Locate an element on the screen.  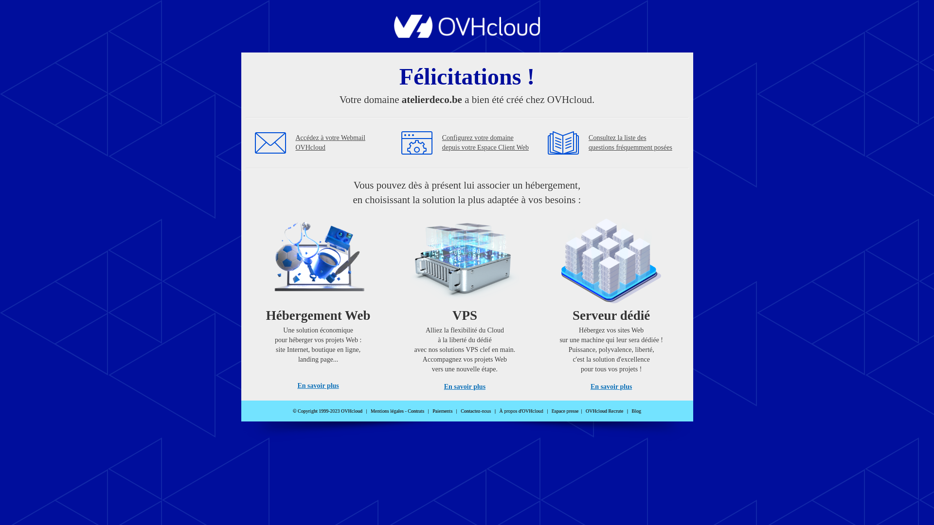
Paiements is located at coordinates (443, 411).